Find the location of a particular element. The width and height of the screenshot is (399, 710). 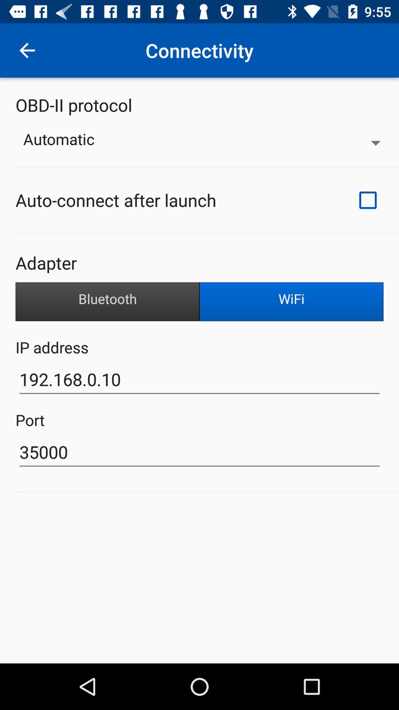

check option for auto-connect is located at coordinates (368, 200).